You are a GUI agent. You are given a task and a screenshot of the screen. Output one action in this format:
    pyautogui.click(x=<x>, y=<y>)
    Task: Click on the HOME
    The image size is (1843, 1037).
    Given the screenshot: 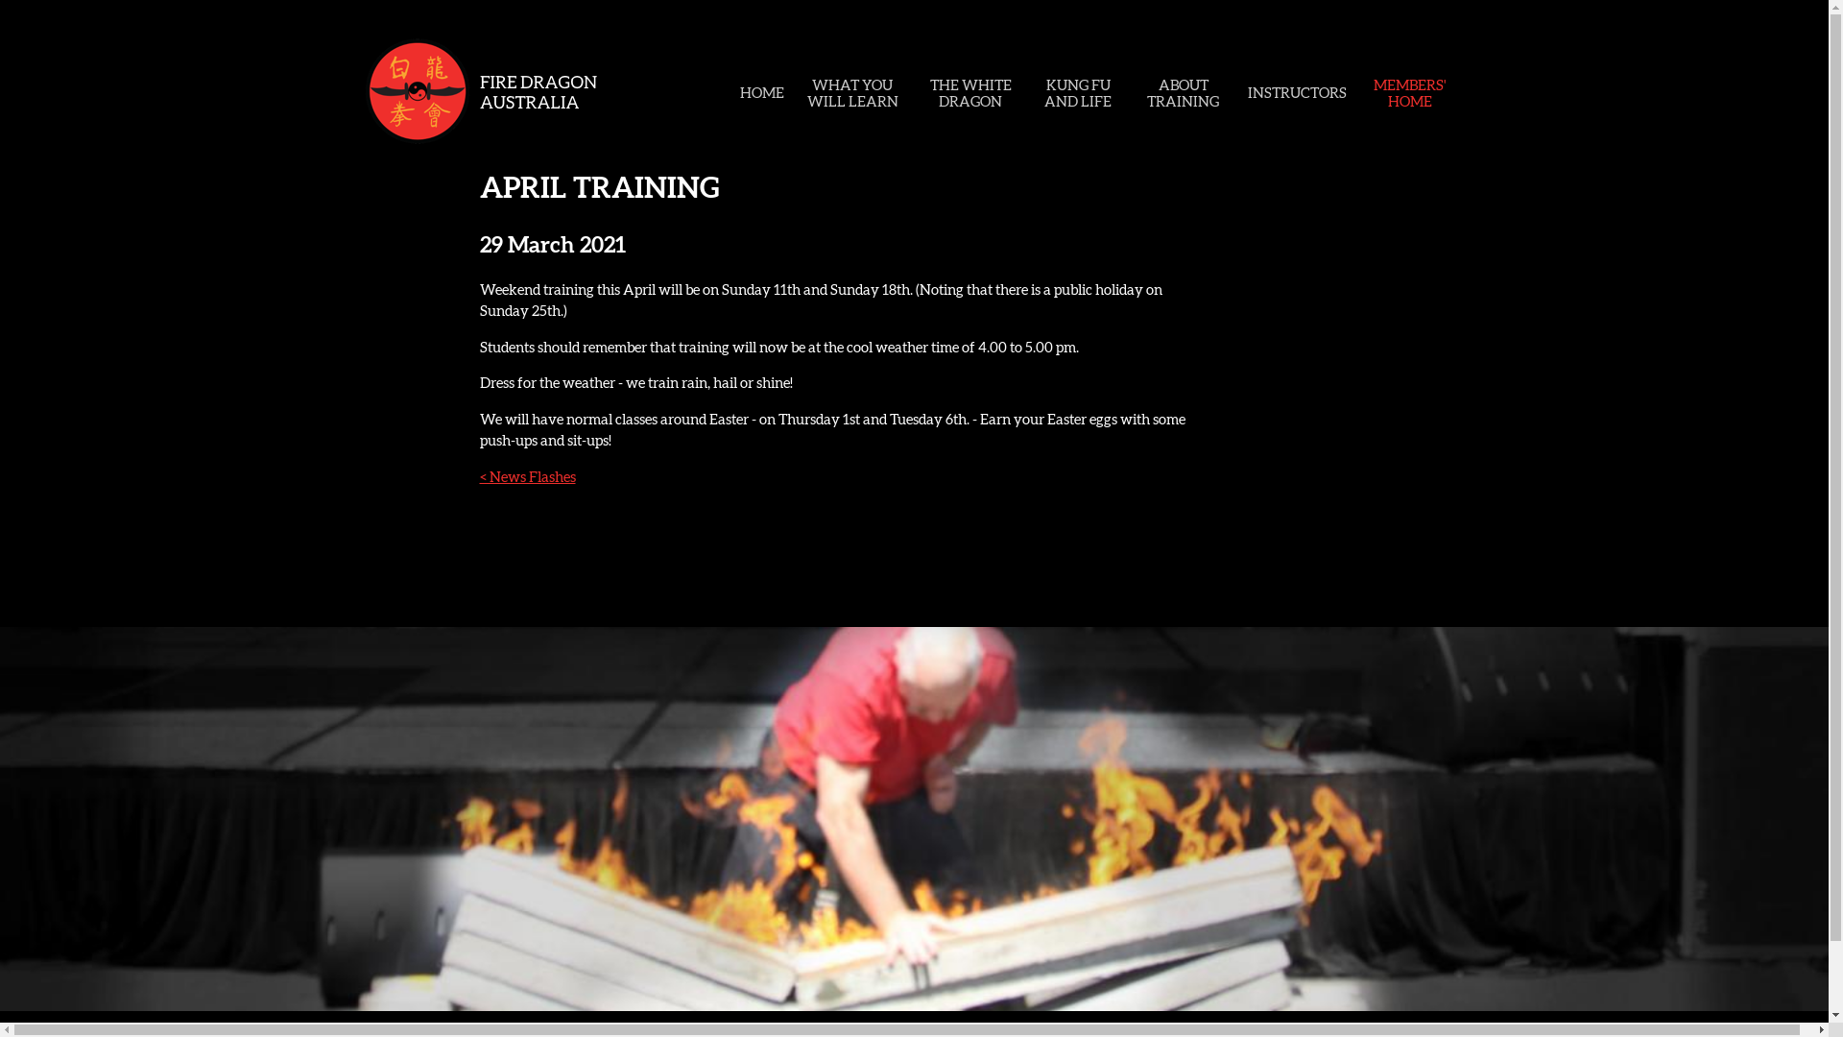 What is the action you would take?
    pyautogui.click(x=762, y=92)
    